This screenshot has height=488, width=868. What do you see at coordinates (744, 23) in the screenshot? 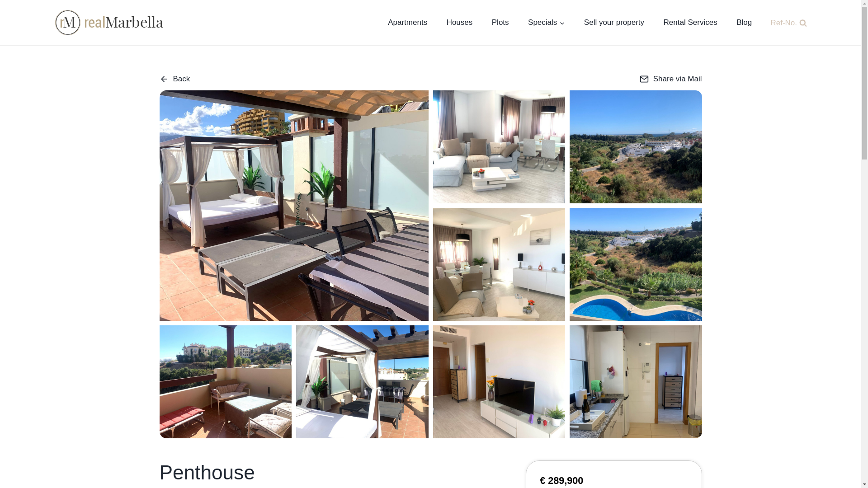
I see `Blog` at bounding box center [744, 23].